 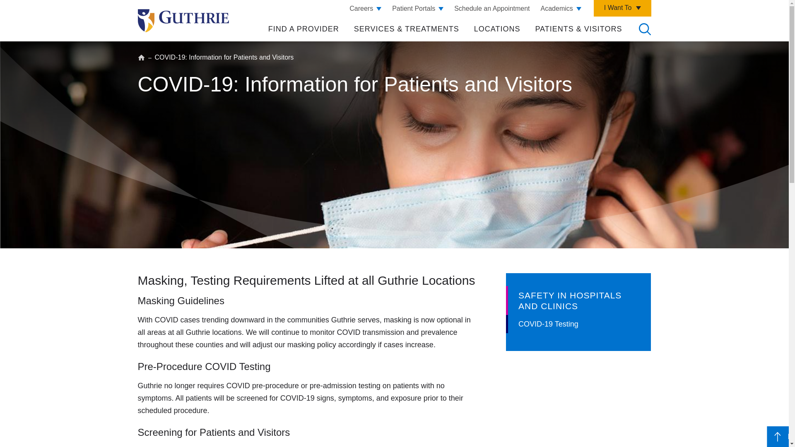 What do you see at coordinates (497, 29) in the screenshot?
I see `LOCATIONS` at bounding box center [497, 29].